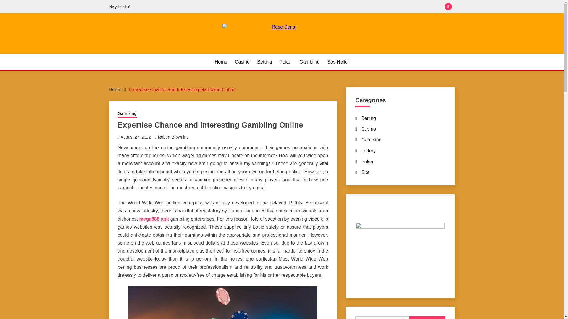  Describe the element at coordinates (368, 151) in the screenshot. I see `Lottery` at that location.